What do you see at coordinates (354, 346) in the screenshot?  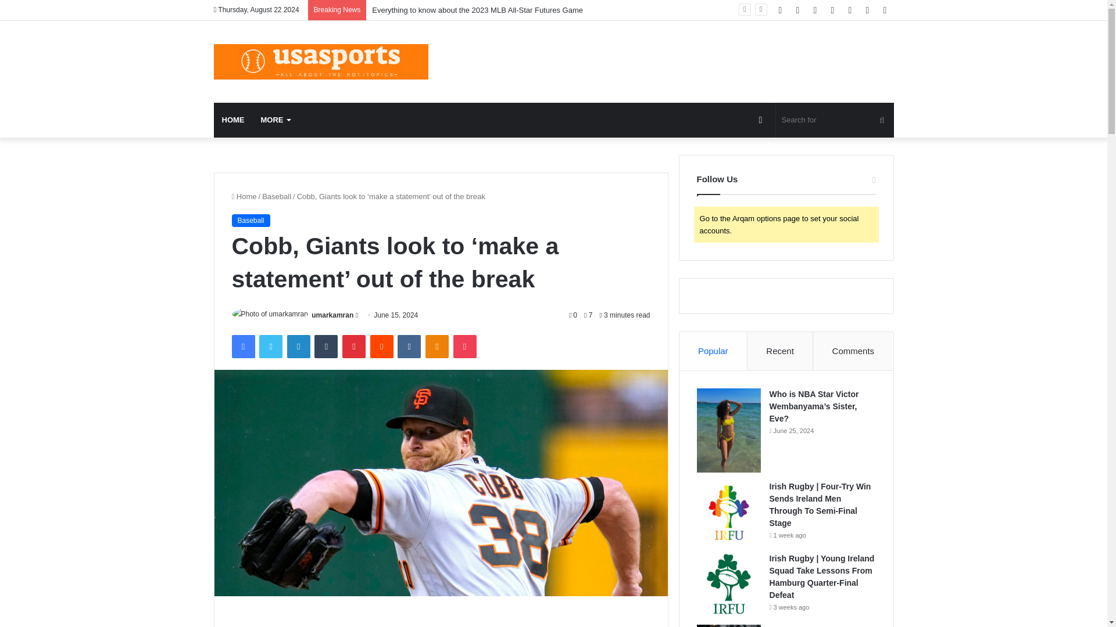 I see `Pinterest` at bounding box center [354, 346].